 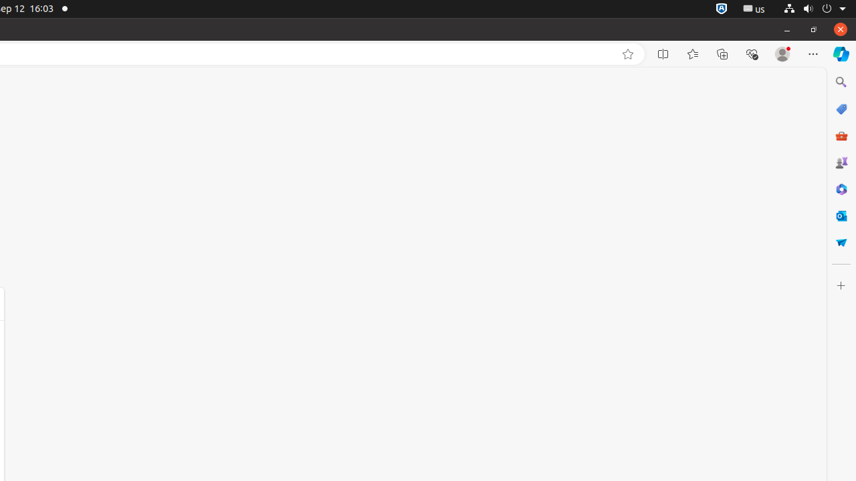 I want to click on Drop, so click(x=841, y=243).